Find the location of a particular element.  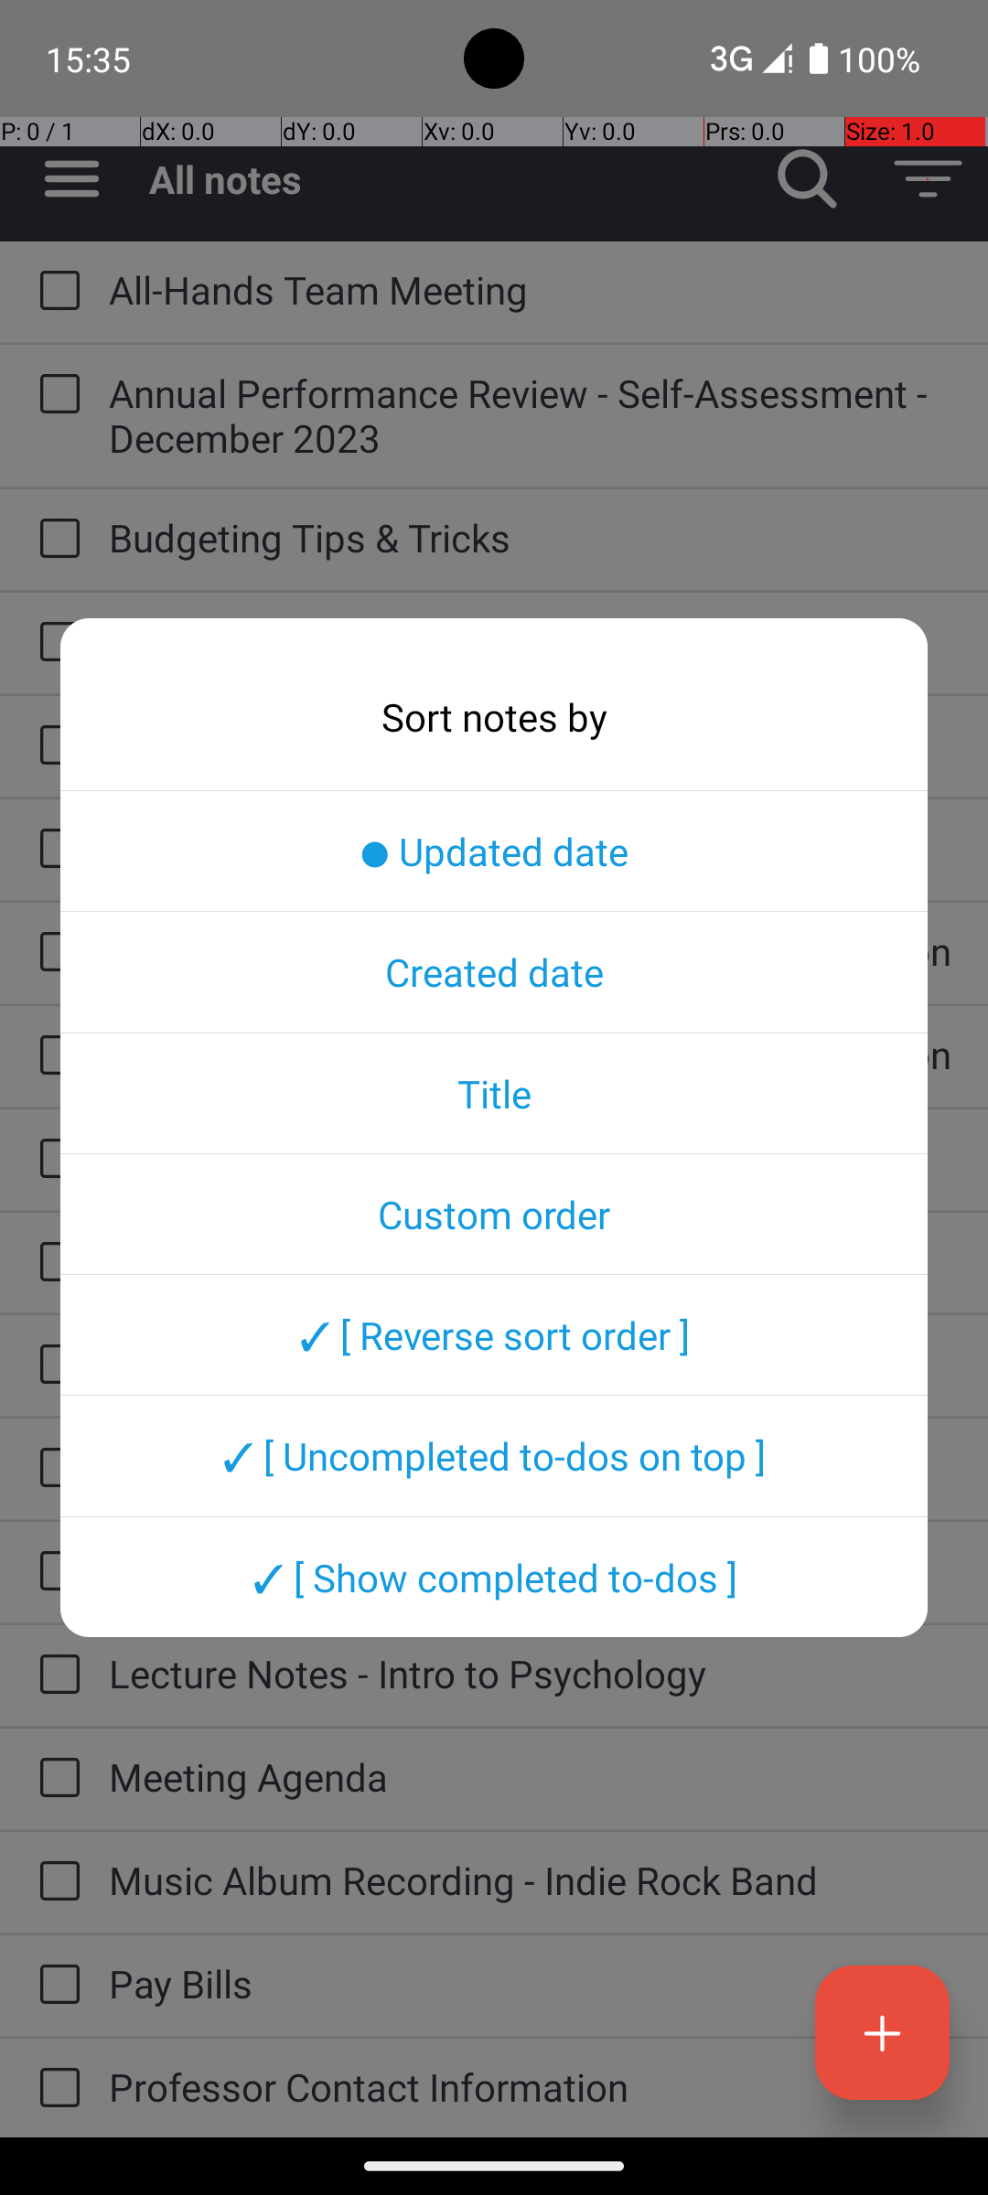

to-do: Community Garden Project is located at coordinates (55, 643).